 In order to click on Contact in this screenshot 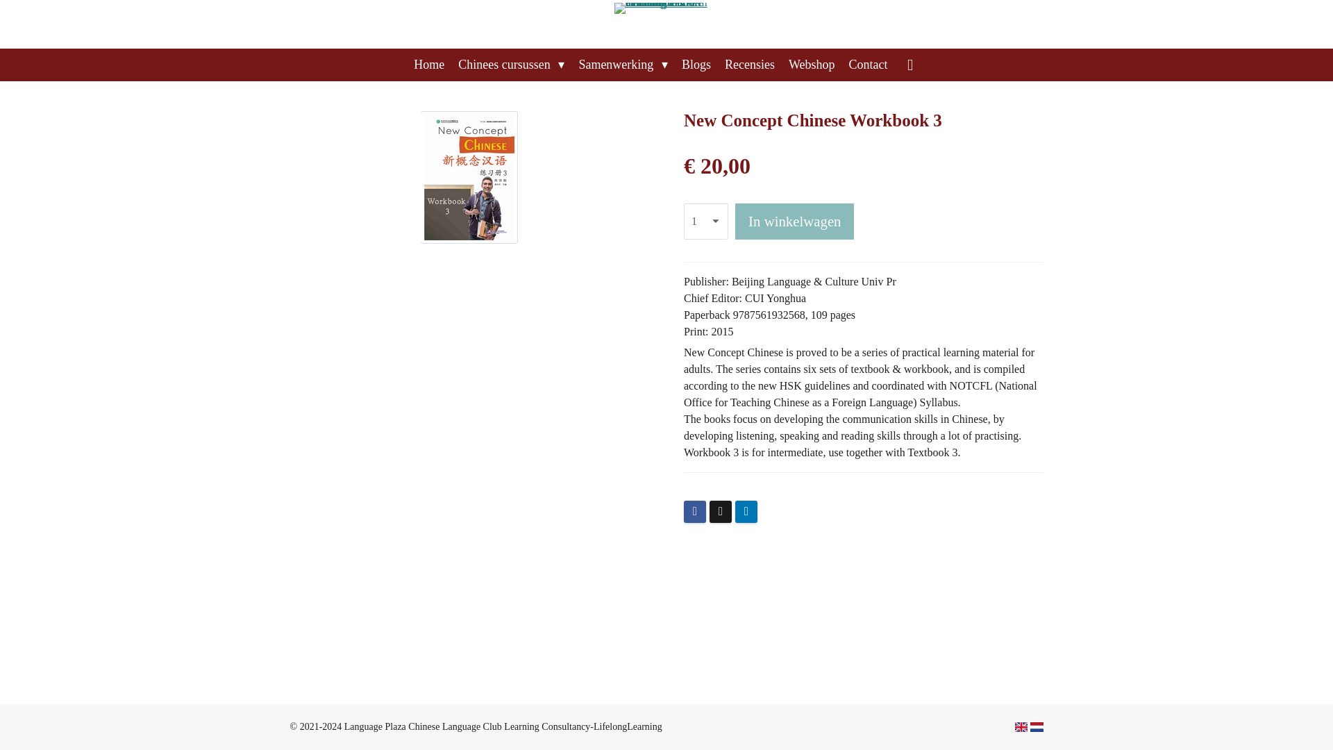, I will do `click(868, 65)`.